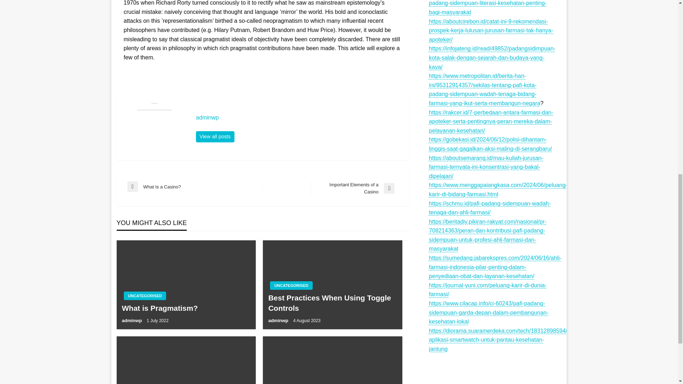  What do you see at coordinates (355, 188) in the screenshot?
I see `adminwp` at bounding box center [355, 188].